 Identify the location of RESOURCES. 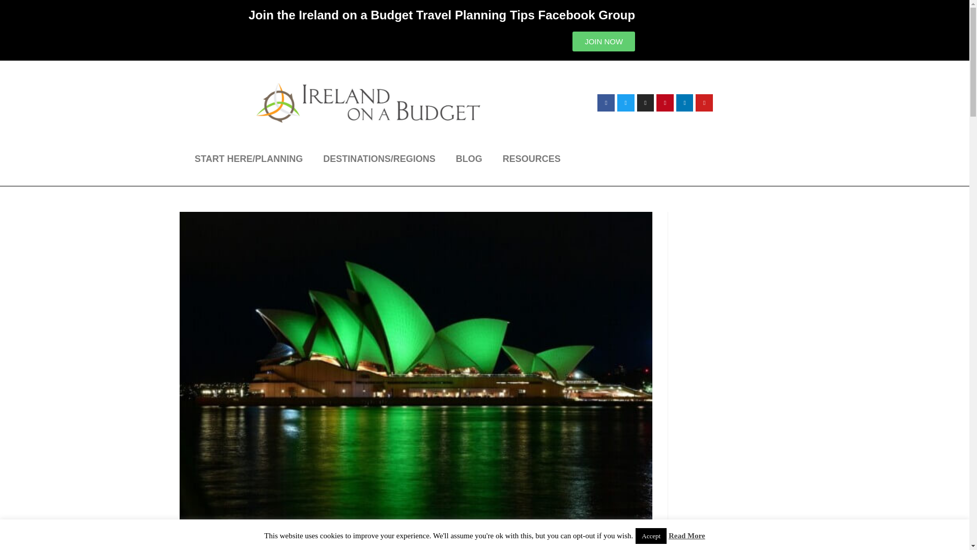
(531, 159).